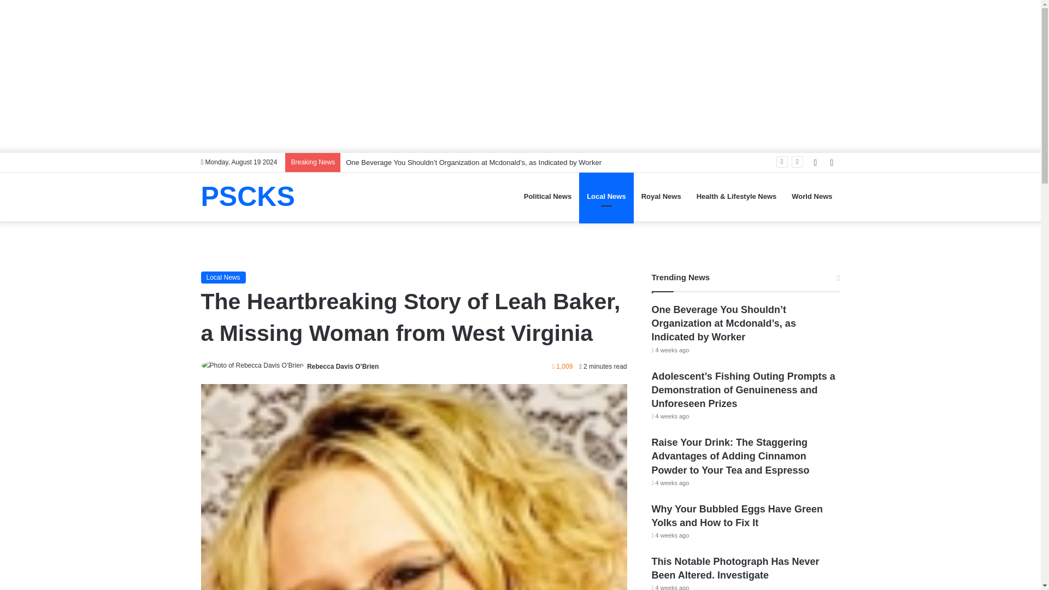  I want to click on Royal News, so click(661, 196).